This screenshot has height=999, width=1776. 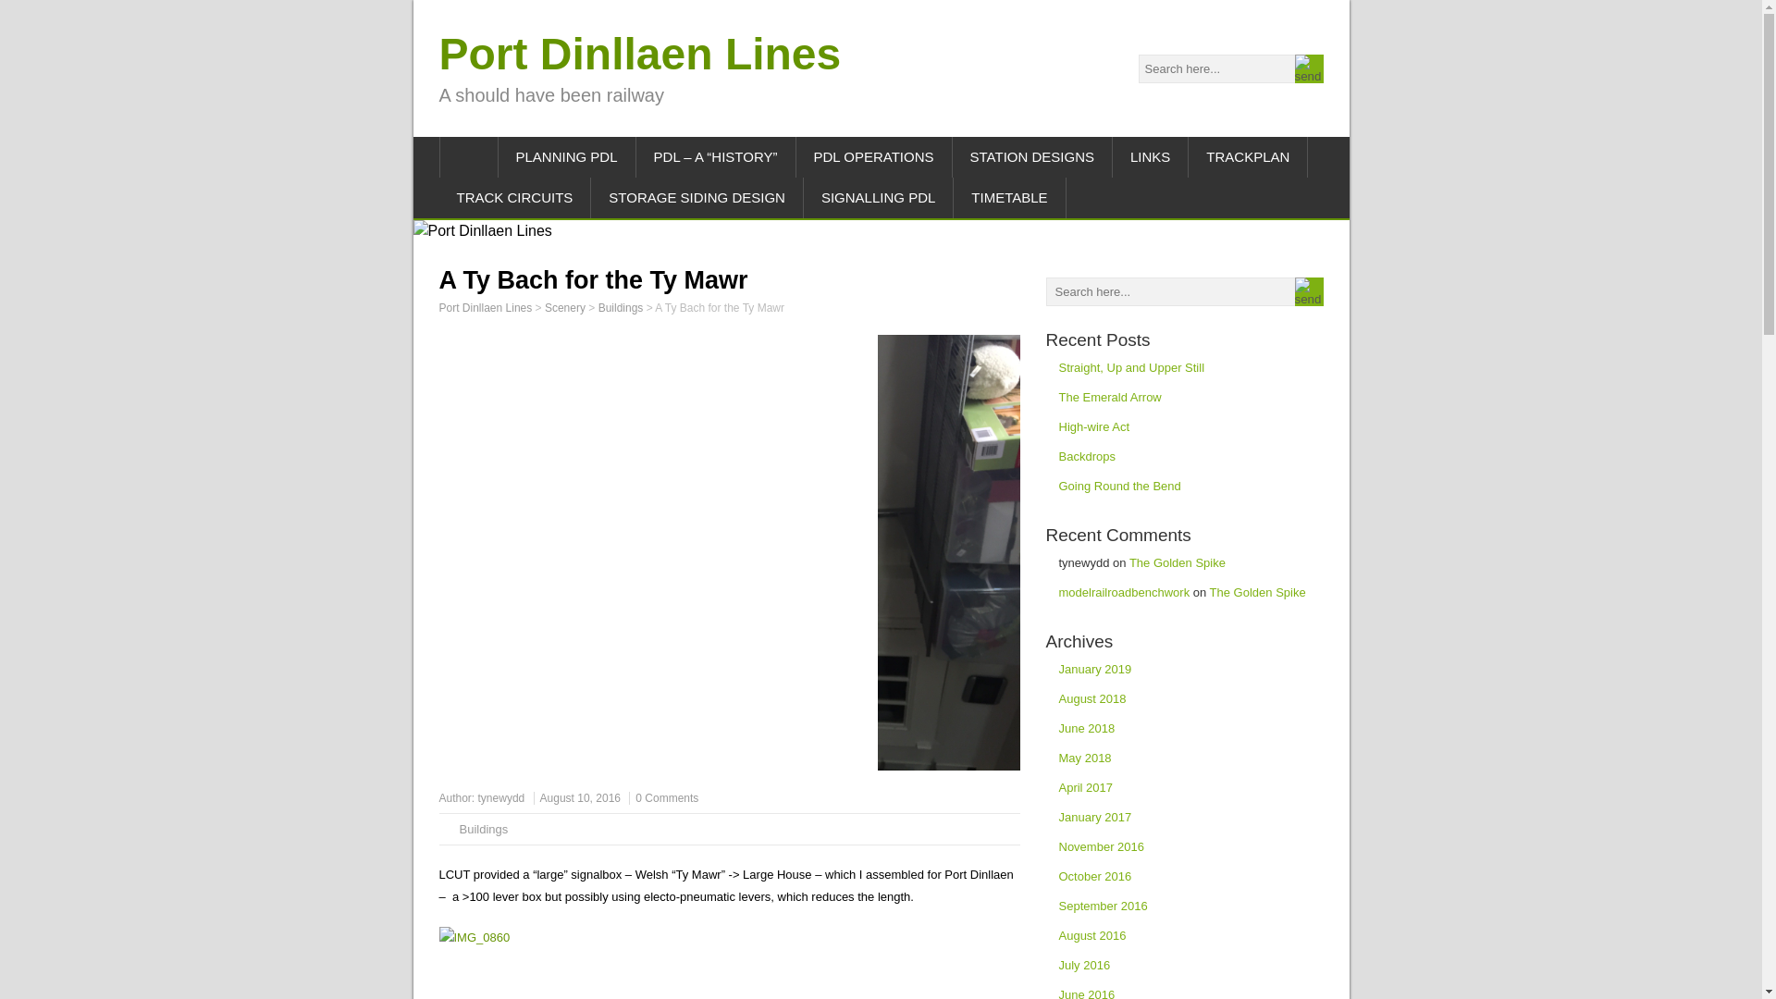 I want to click on PLANNING PDL, so click(x=566, y=157).